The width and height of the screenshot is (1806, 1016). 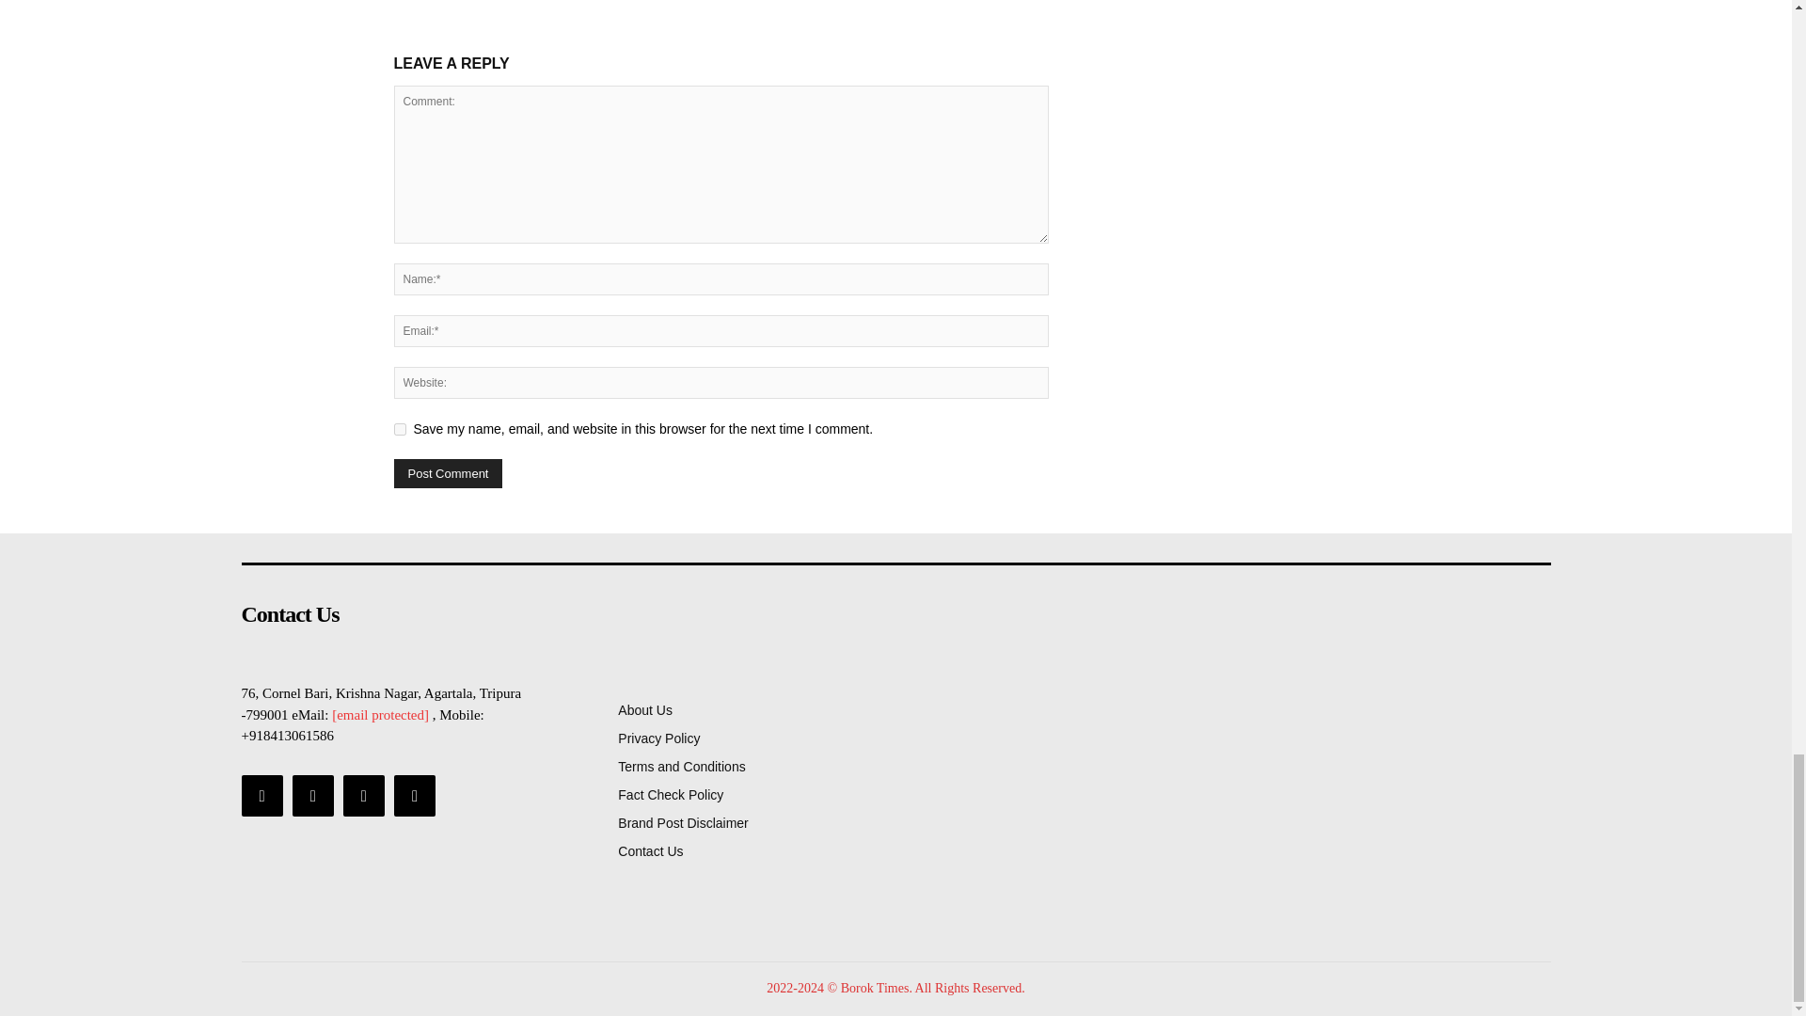 What do you see at coordinates (448, 474) in the screenshot?
I see `Post Comment` at bounding box center [448, 474].